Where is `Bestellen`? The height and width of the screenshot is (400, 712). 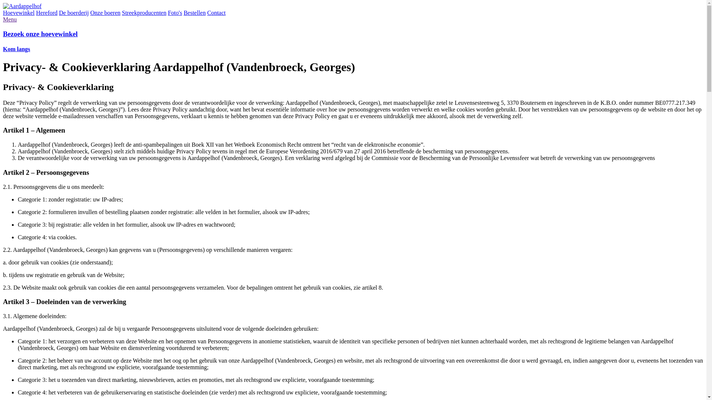 Bestellen is located at coordinates (195, 13).